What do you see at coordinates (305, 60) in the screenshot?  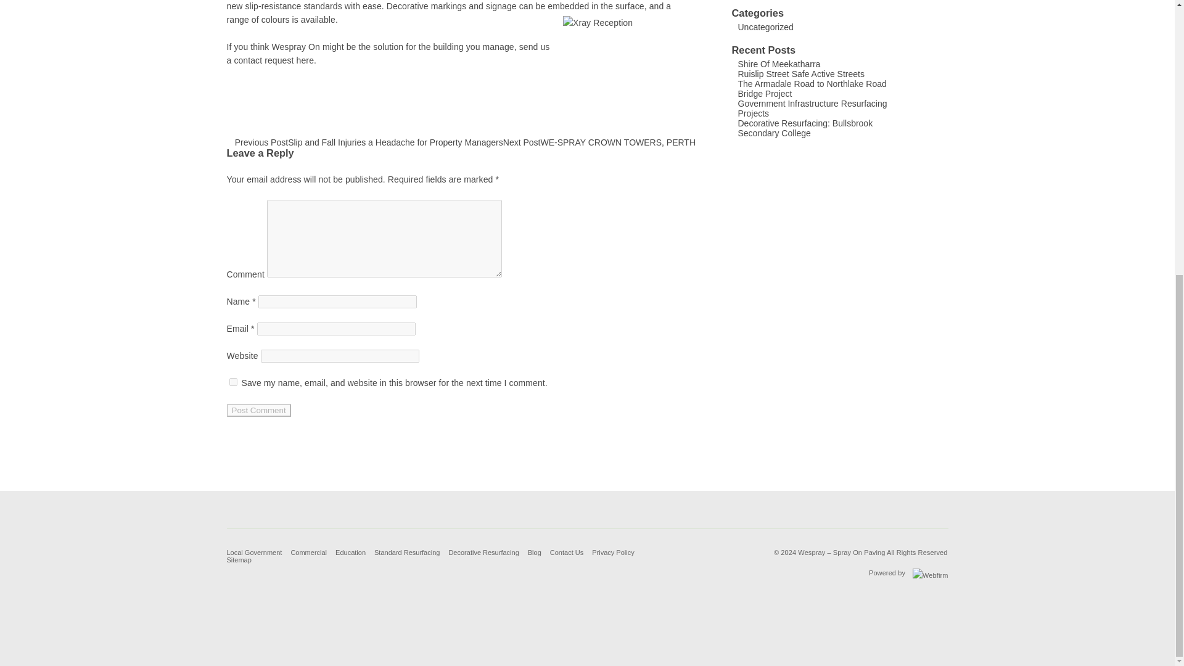 I see `here` at bounding box center [305, 60].